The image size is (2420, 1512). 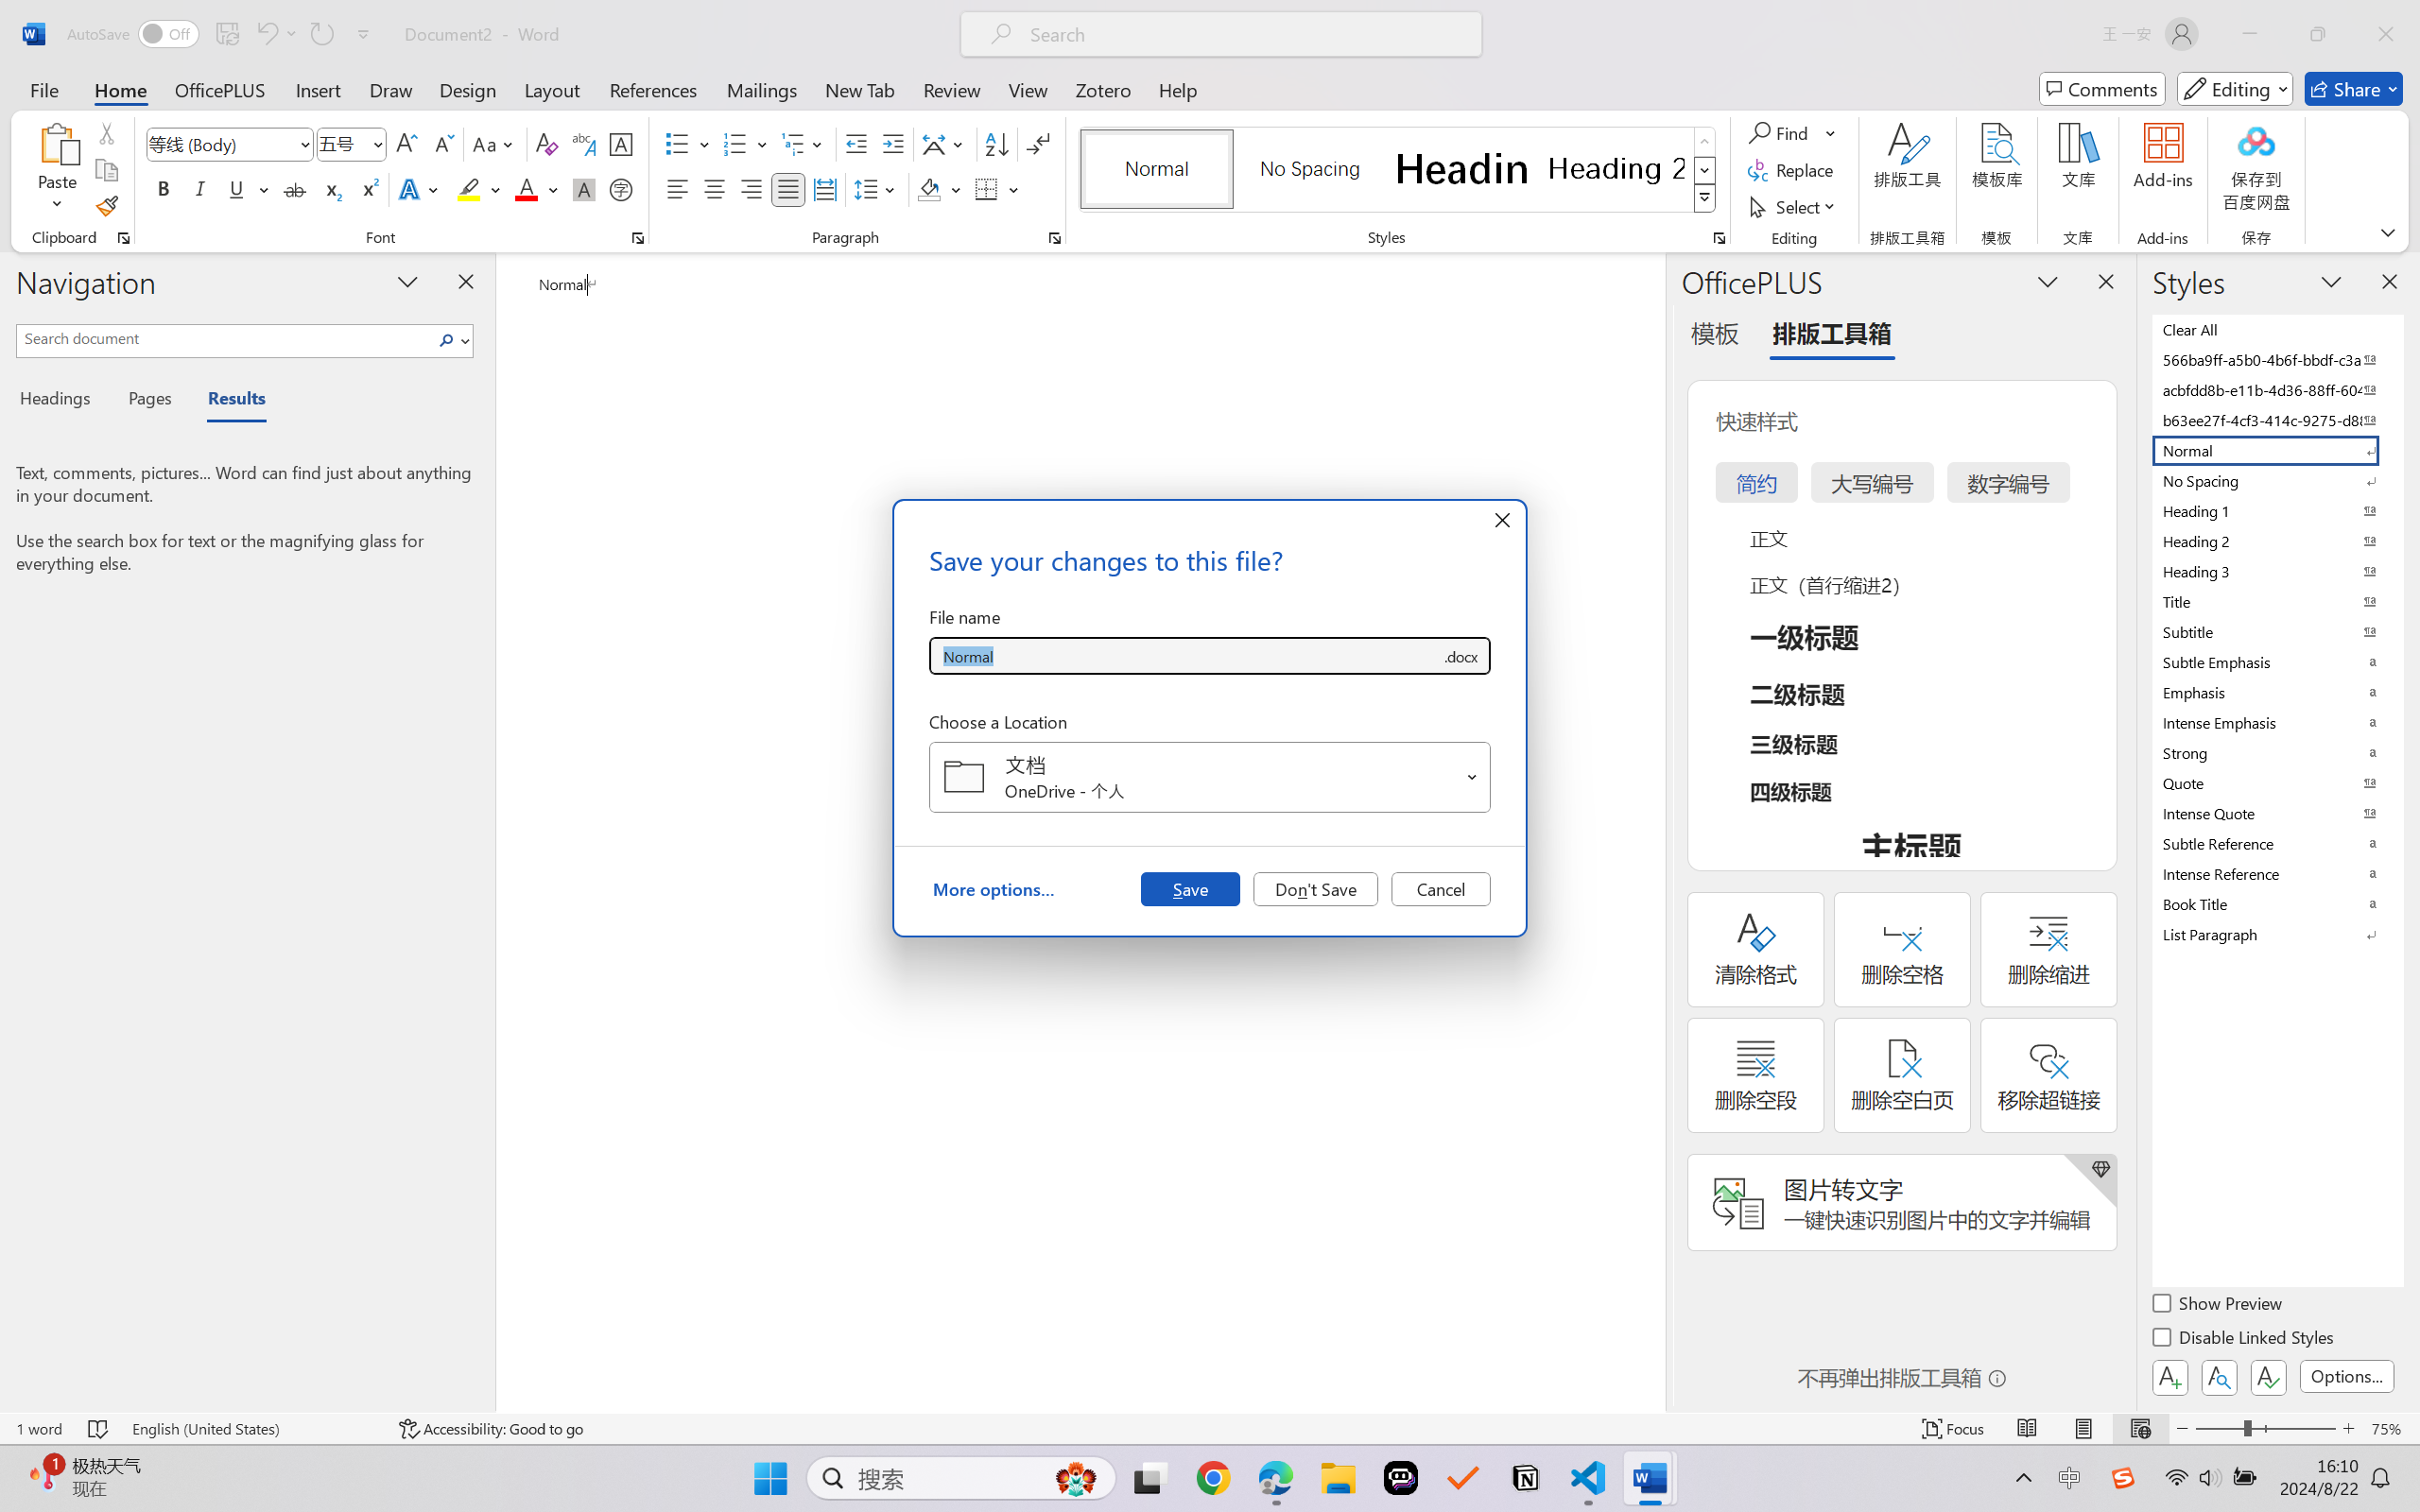 I want to click on Draw, so click(x=391, y=89).